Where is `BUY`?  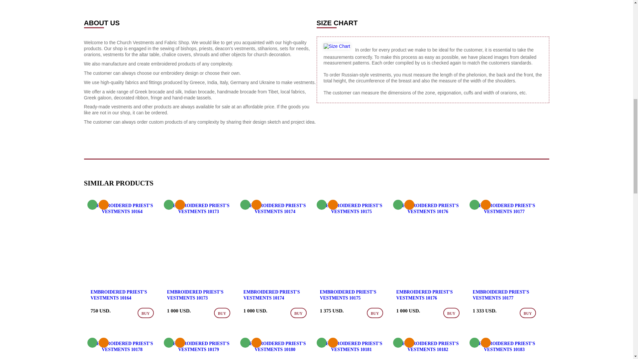
BUY is located at coordinates (375, 312).